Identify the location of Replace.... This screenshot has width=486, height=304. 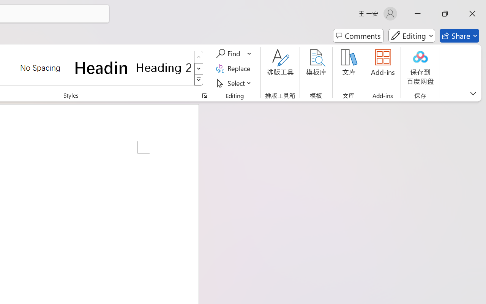
(235, 68).